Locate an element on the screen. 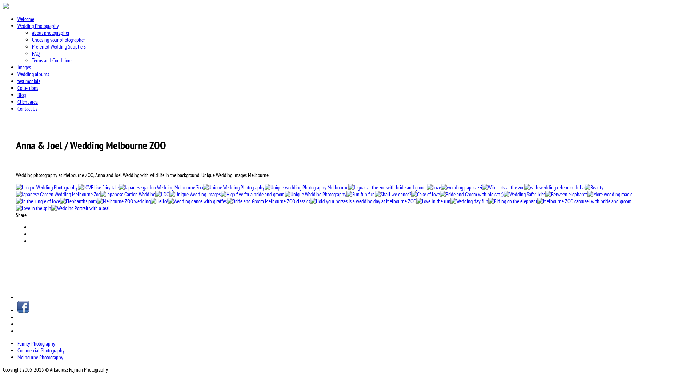 The height and width of the screenshot is (392, 698). about photographer is located at coordinates (51, 33).